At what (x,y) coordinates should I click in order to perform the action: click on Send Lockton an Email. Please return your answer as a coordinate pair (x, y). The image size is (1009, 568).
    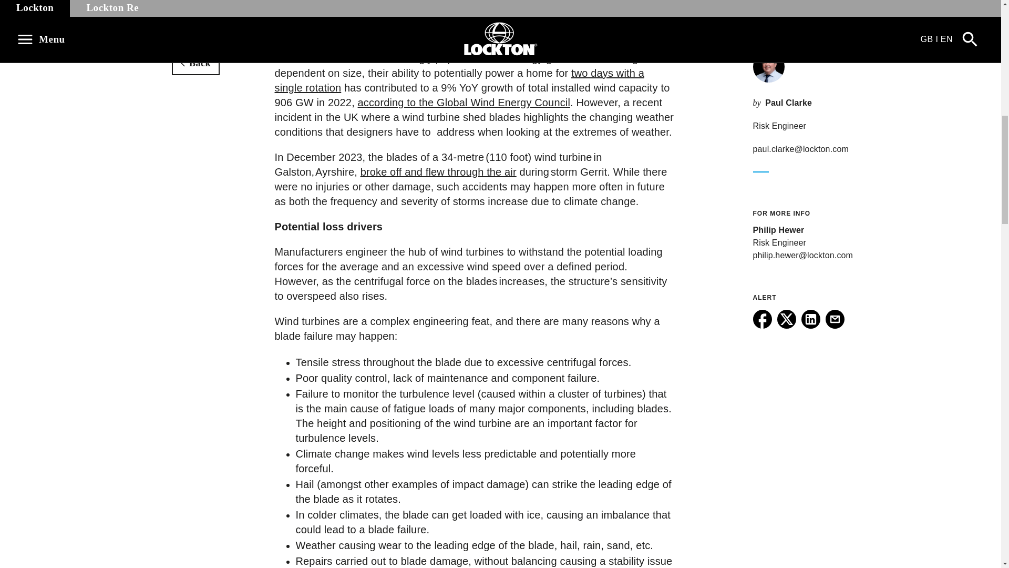
    Looking at the image, I should click on (835, 326).